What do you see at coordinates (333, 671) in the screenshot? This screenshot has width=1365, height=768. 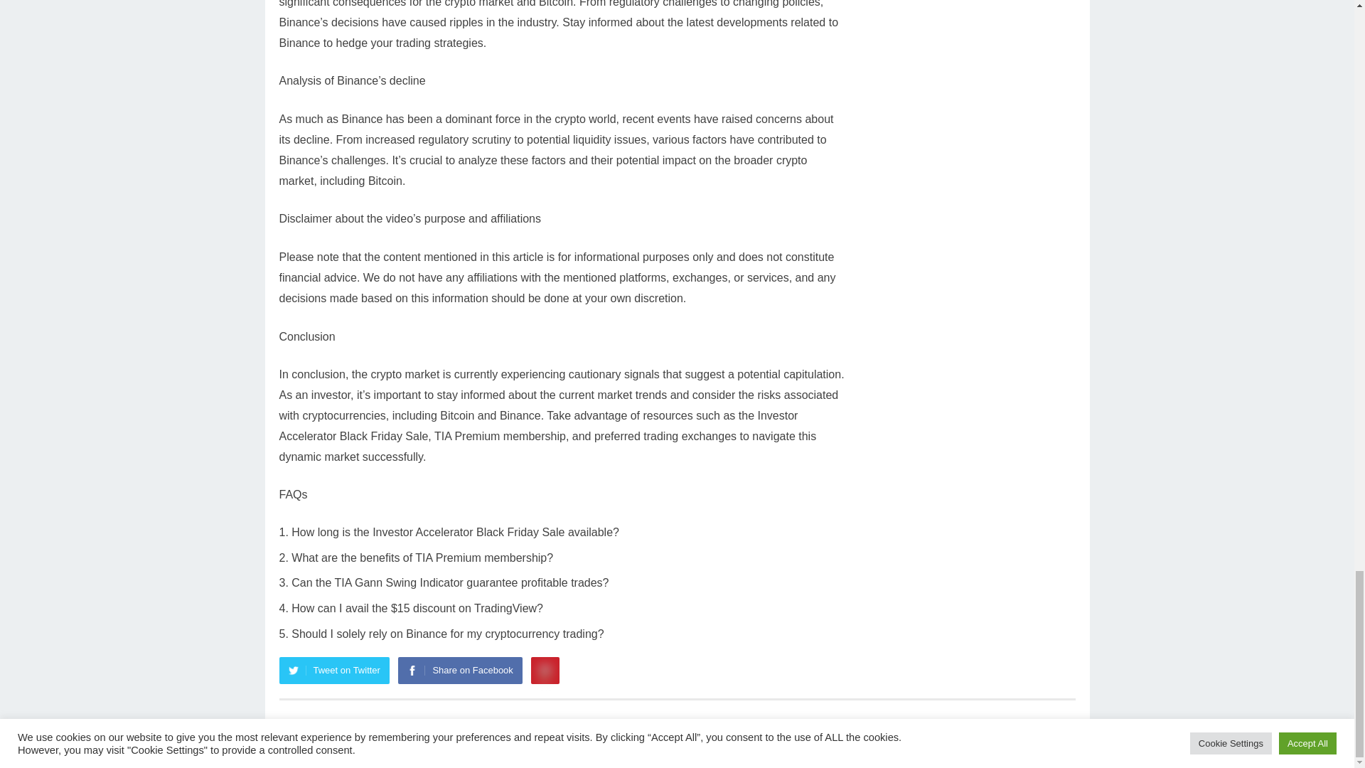 I see `Tweet on Twitter` at bounding box center [333, 671].